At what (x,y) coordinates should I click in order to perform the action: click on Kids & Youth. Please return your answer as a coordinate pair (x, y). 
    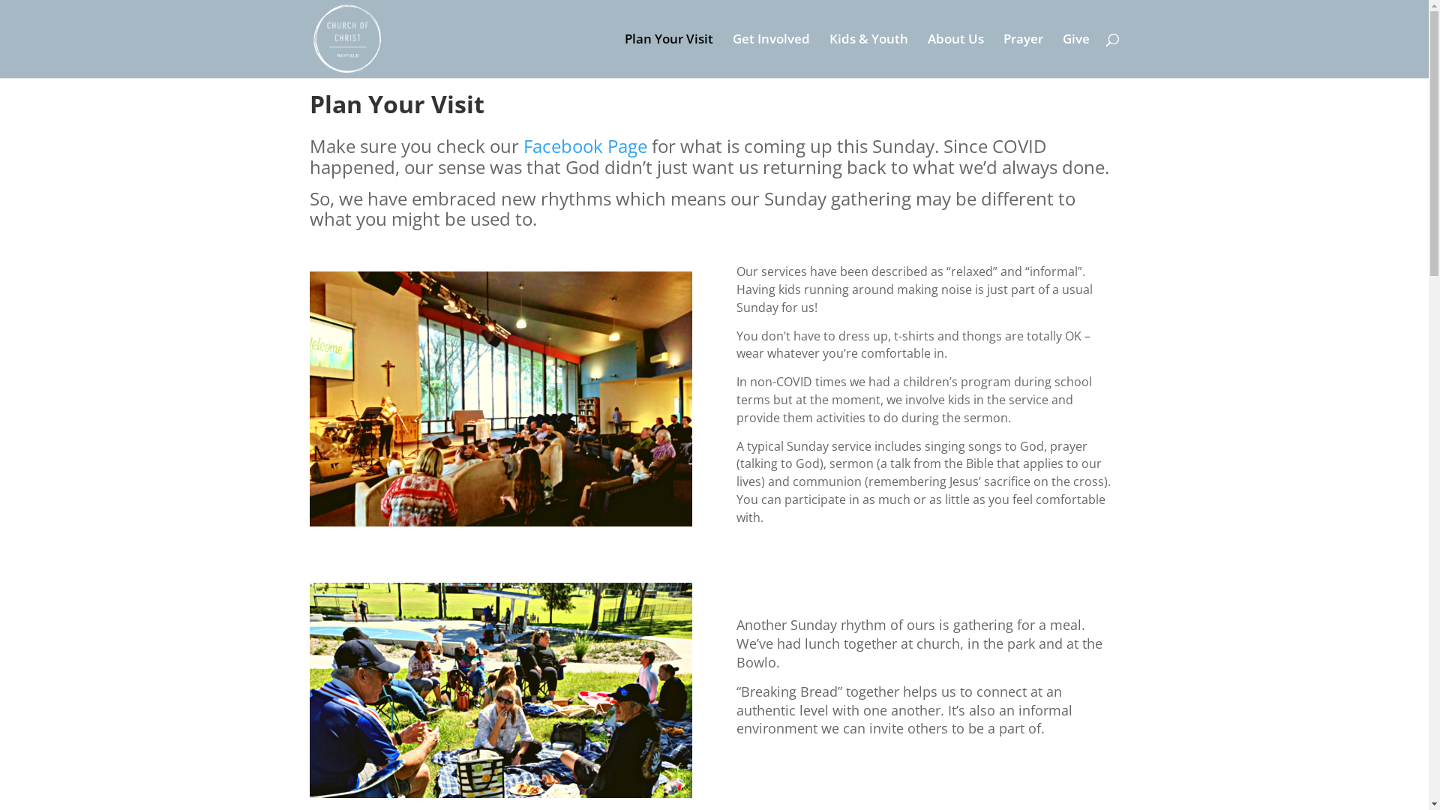
    Looking at the image, I should click on (868, 55).